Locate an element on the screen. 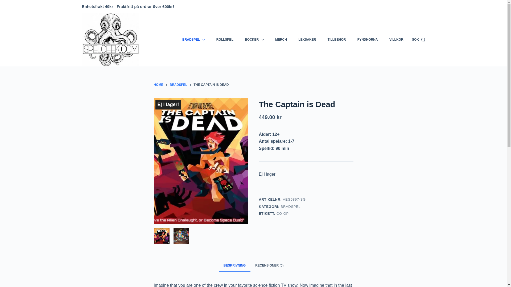 This screenshot has width=511, height=287. captain is located at coordinates (201, 161).